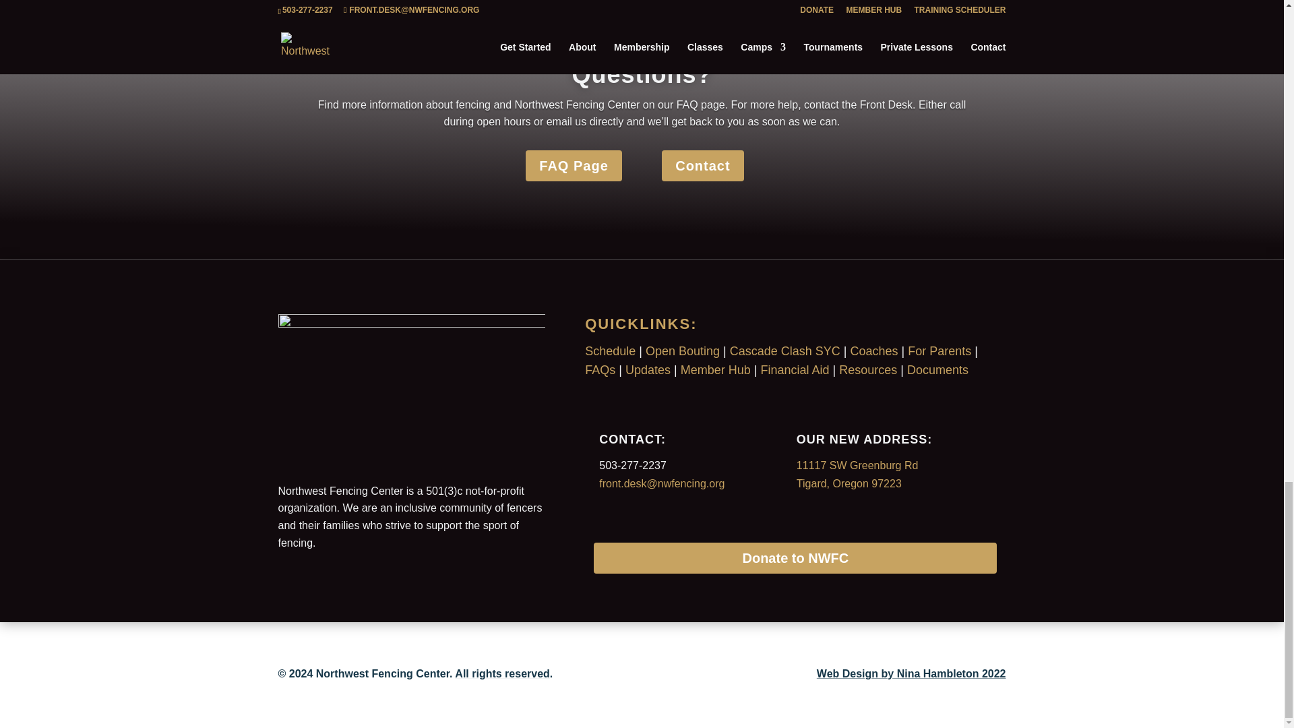  What do you see at coordinates (867, 369) in the screenshot?
I see `Resources` at bounding box center [867, 369].